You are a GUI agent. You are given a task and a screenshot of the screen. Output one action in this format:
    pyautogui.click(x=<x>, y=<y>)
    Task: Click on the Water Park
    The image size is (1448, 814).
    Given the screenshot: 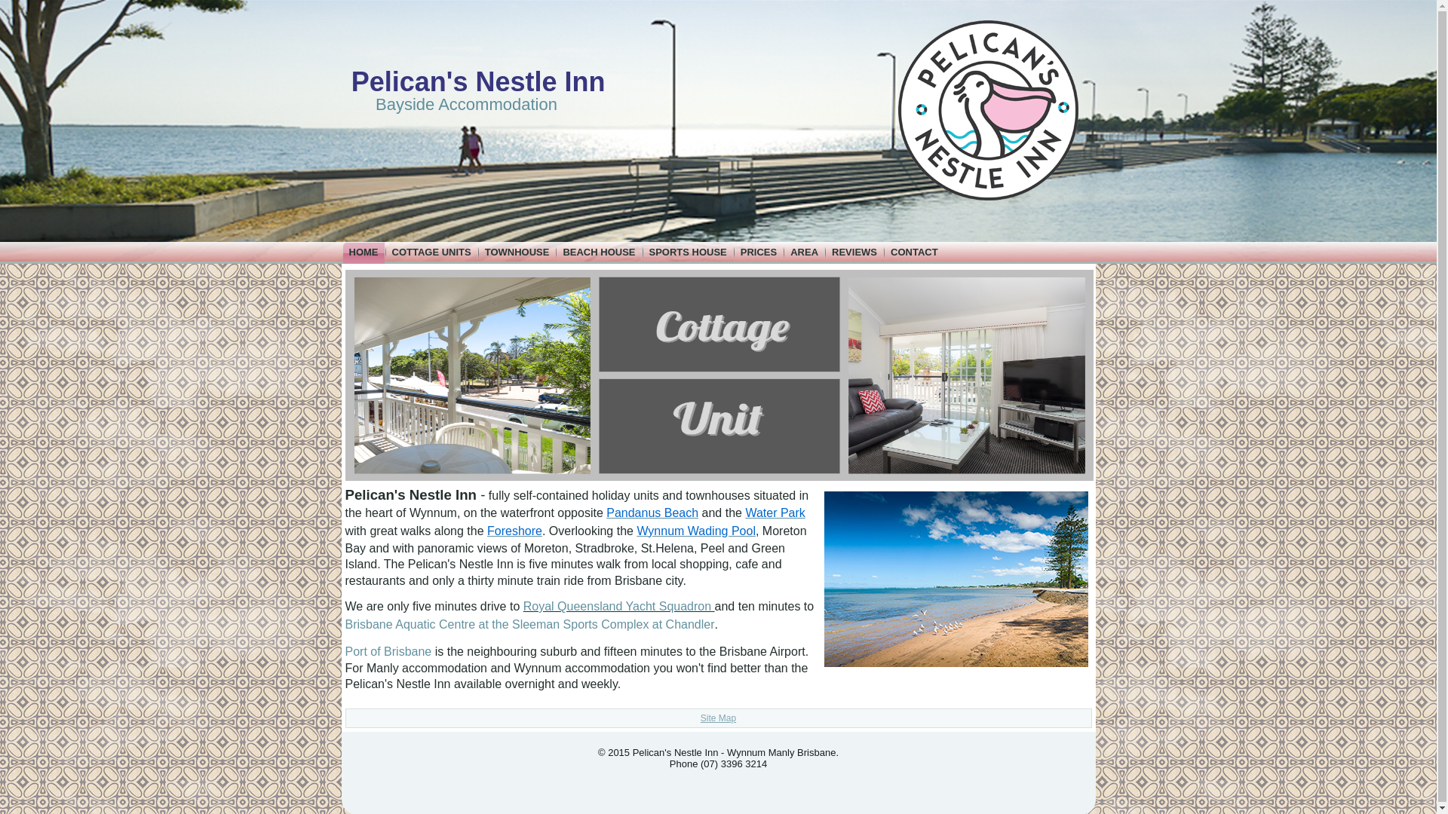 What is the action you would take?
    pyautogui.click(x=775, y=513)
    